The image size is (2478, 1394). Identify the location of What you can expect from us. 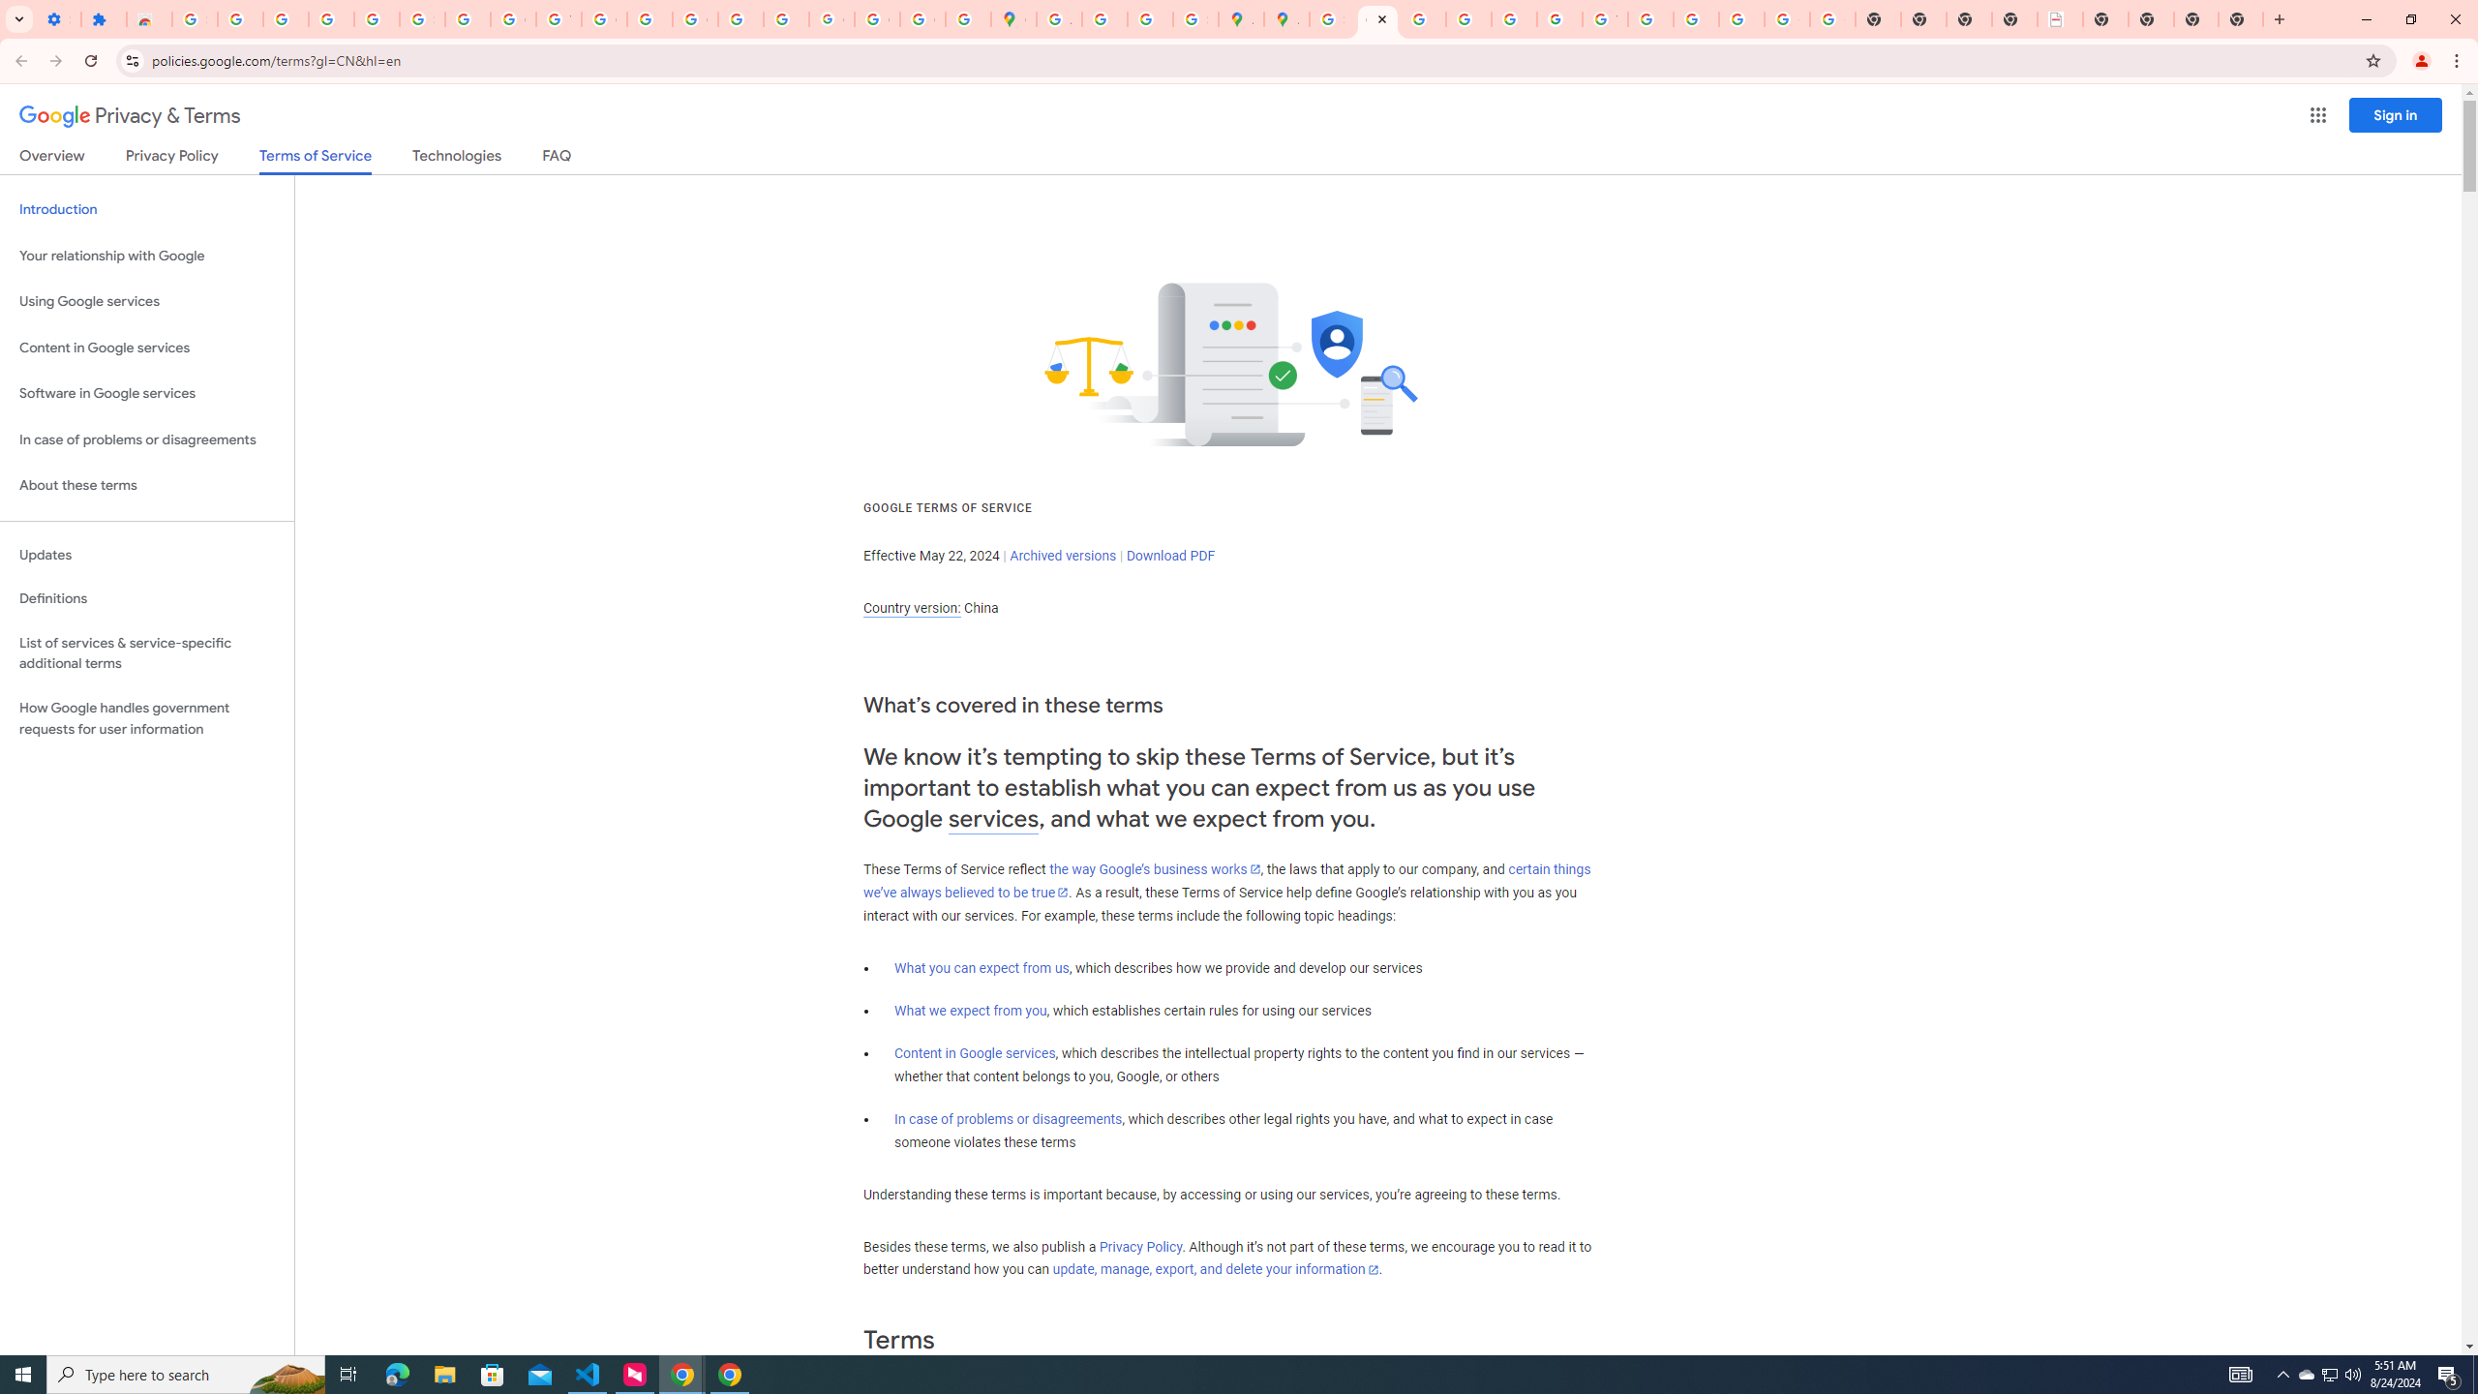
(982, 968).